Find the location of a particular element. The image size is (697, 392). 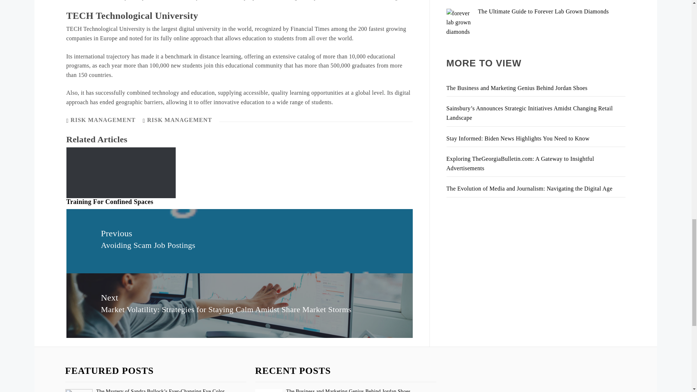

forever lab grown diamonds is located at coordinates (460, 22).